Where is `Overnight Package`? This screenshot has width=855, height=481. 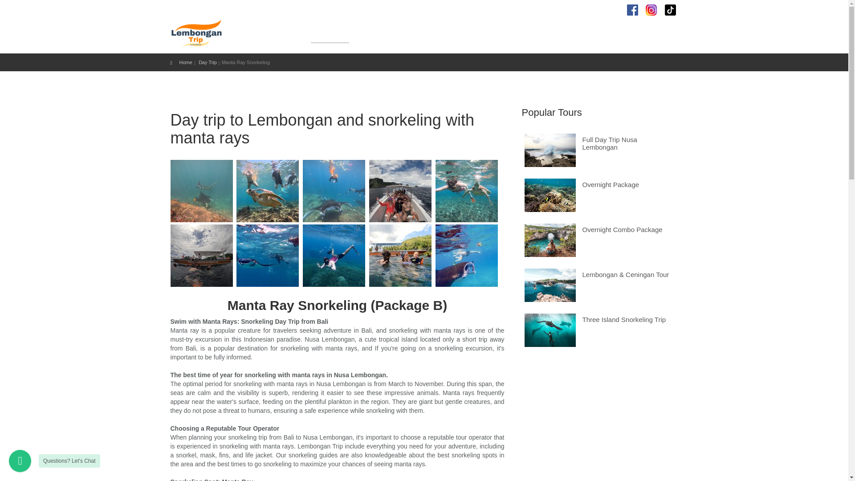 Overnight Package is located at coordinates (426, 33).